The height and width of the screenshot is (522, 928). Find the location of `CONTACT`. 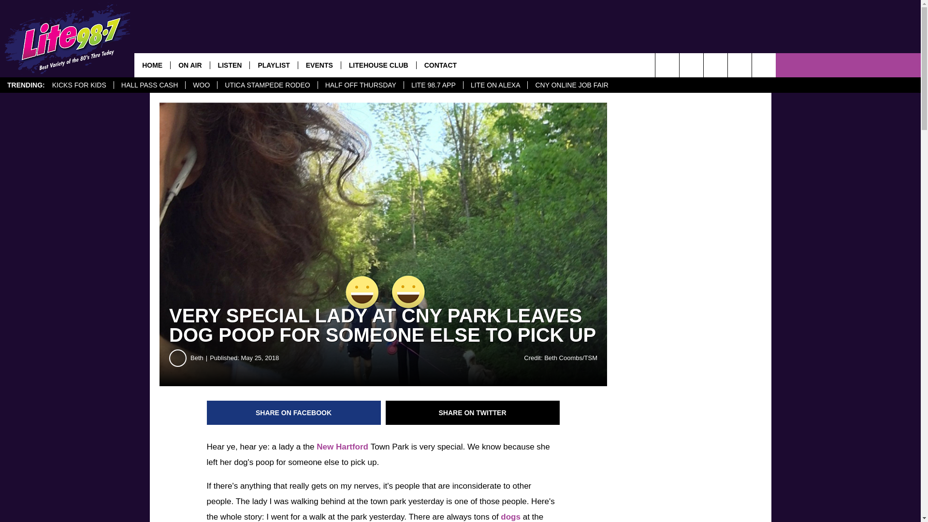

CONTACT is located at coordinates (440, 65).